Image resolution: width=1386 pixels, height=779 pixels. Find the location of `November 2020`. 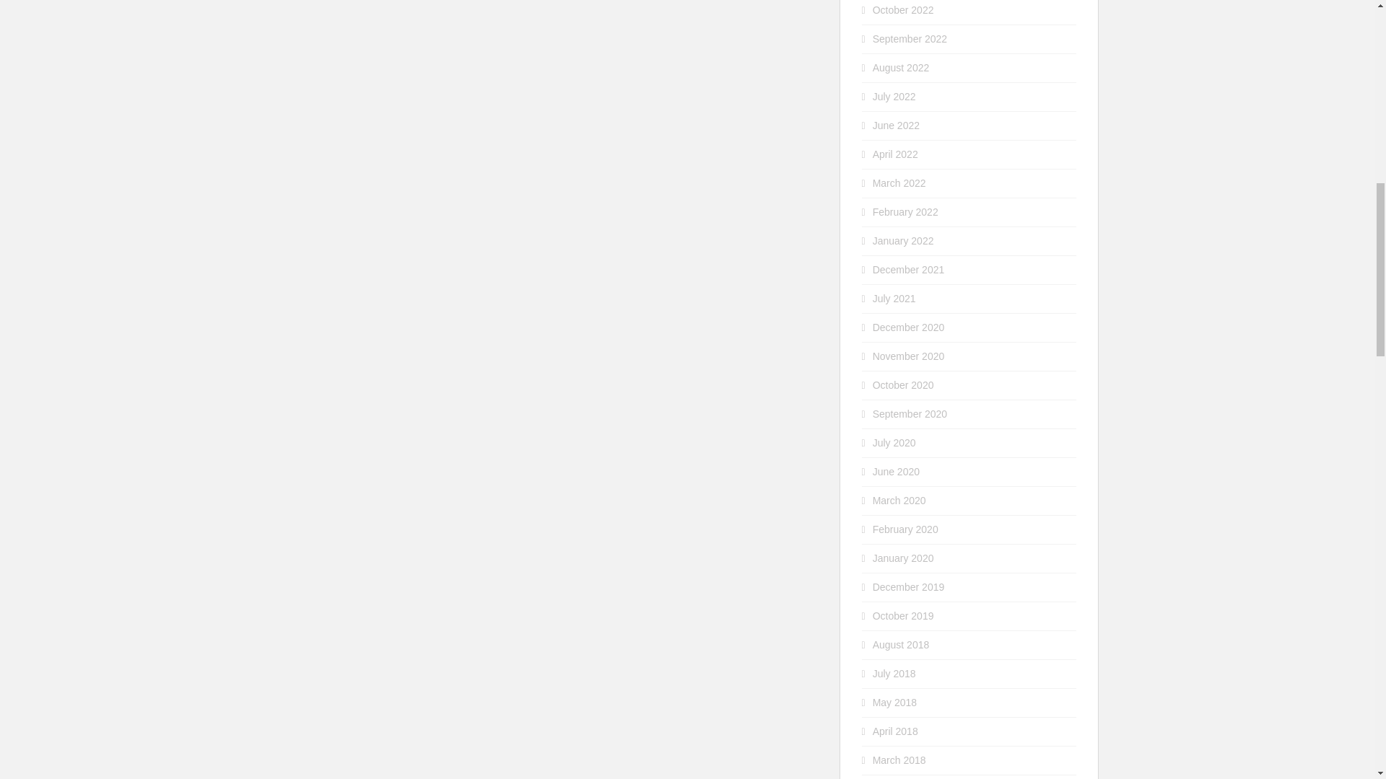

November 2020 is located at coordinates (909, 356).